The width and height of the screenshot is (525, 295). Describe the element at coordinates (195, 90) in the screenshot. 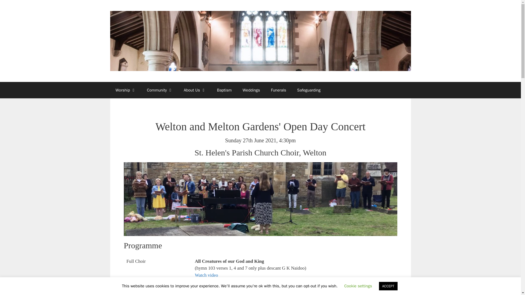

I see `About Us` at that location.